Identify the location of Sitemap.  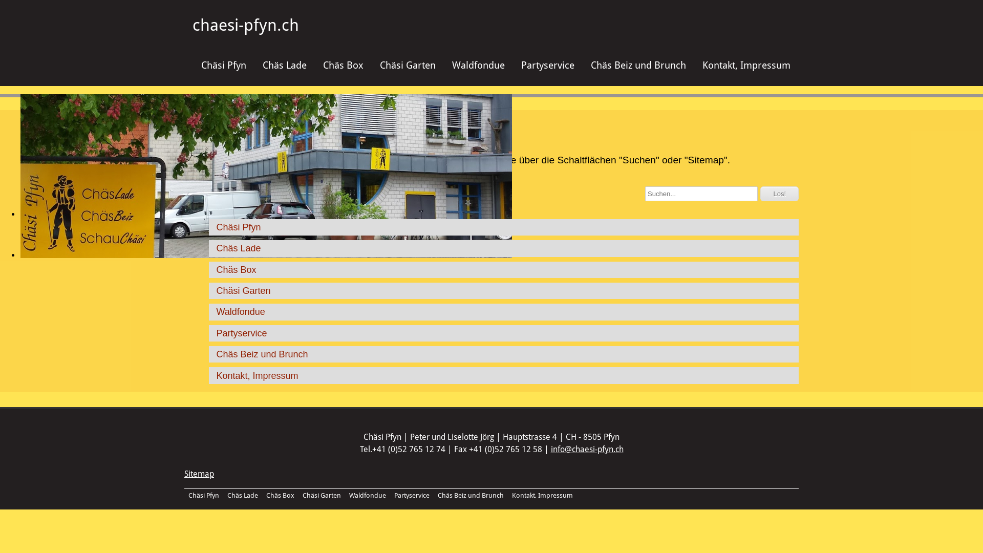
(199, 474).